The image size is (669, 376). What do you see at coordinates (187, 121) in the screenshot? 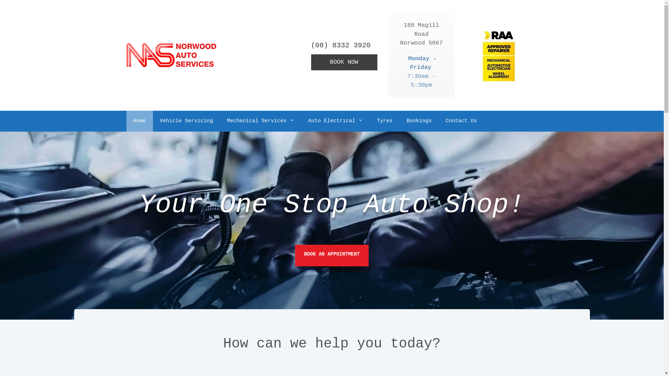
I see `Vehicle Servicing` at bounding box center [187, 121].